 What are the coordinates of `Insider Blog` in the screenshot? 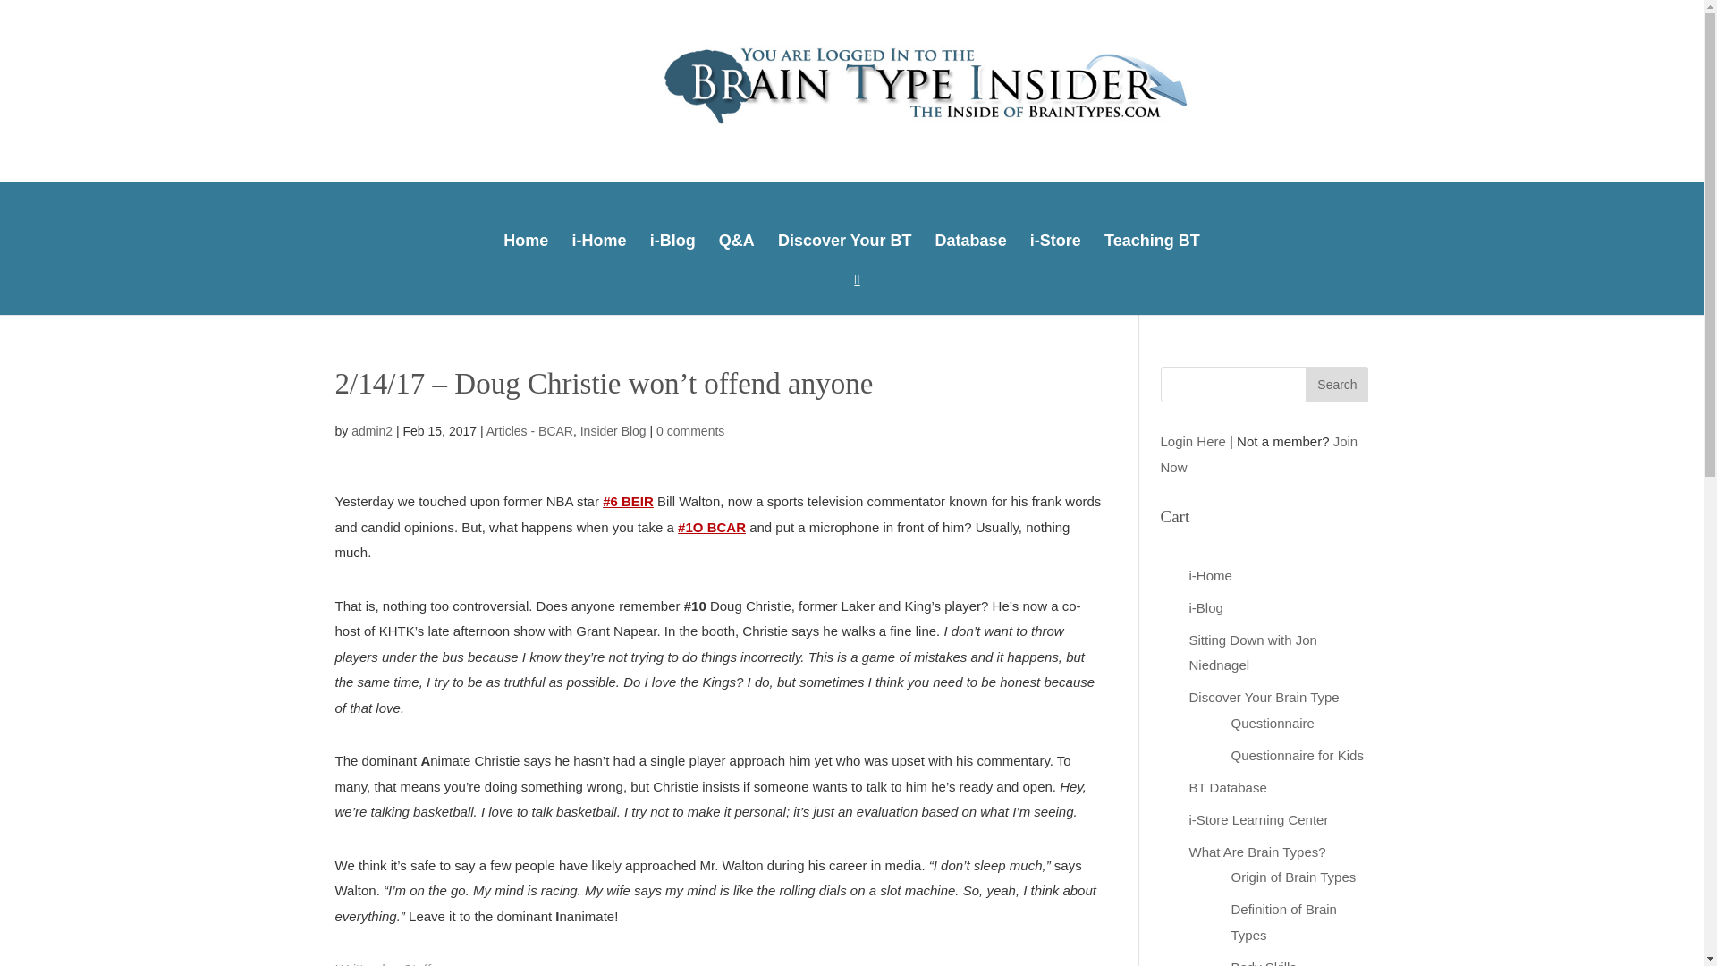 It's located at (613, 431).